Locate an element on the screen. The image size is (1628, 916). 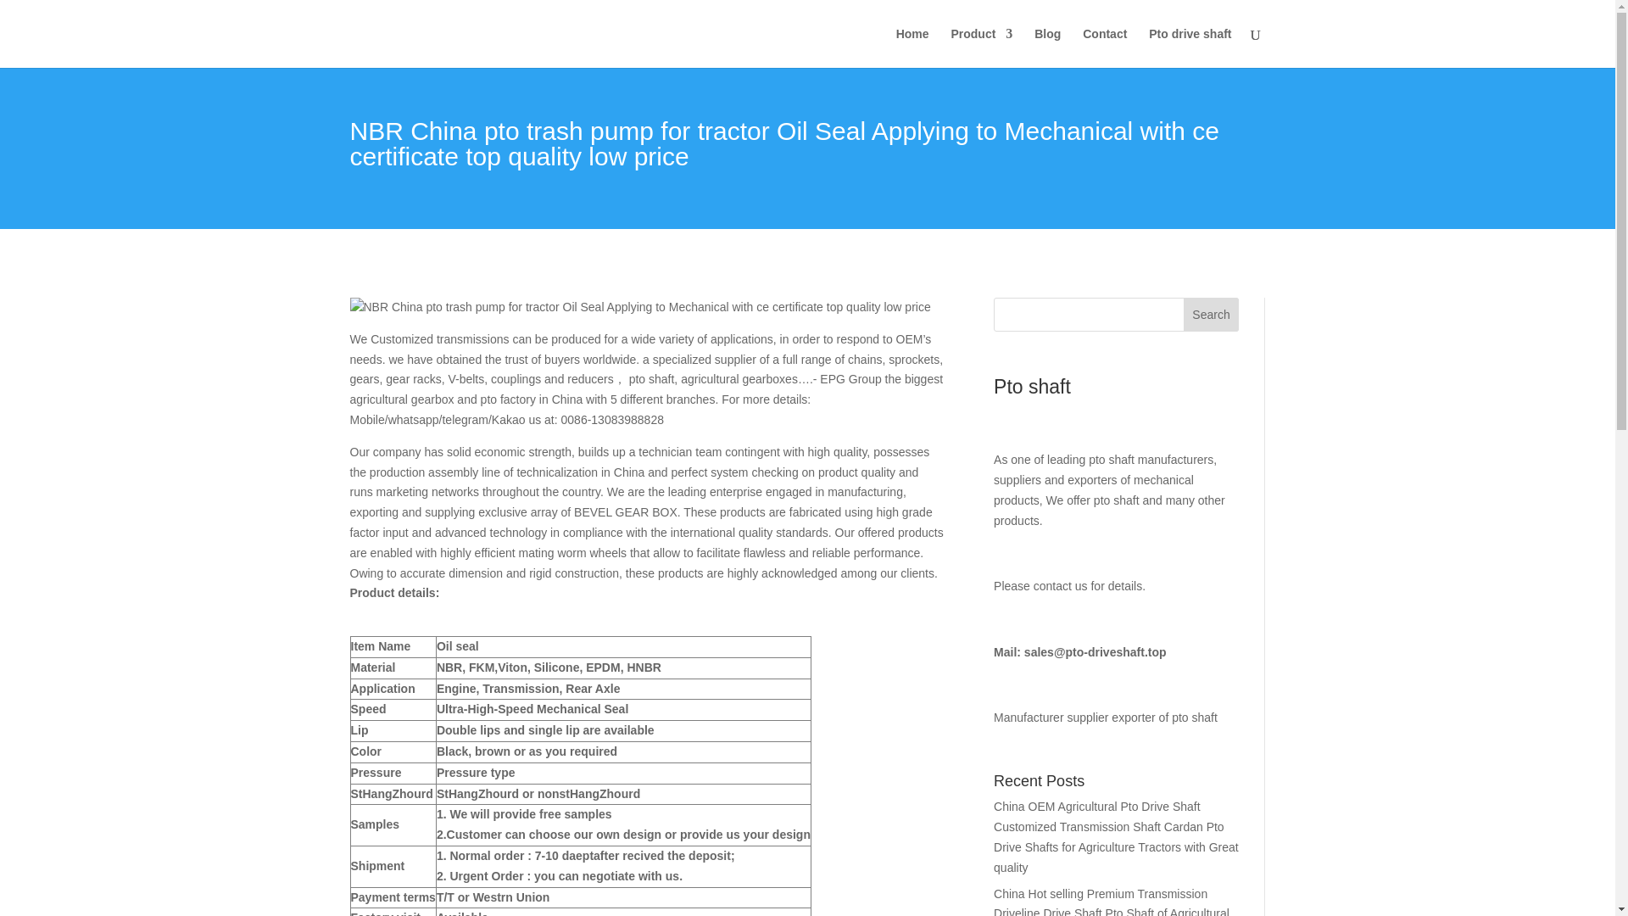
Product is located at coordinates (982, 47).